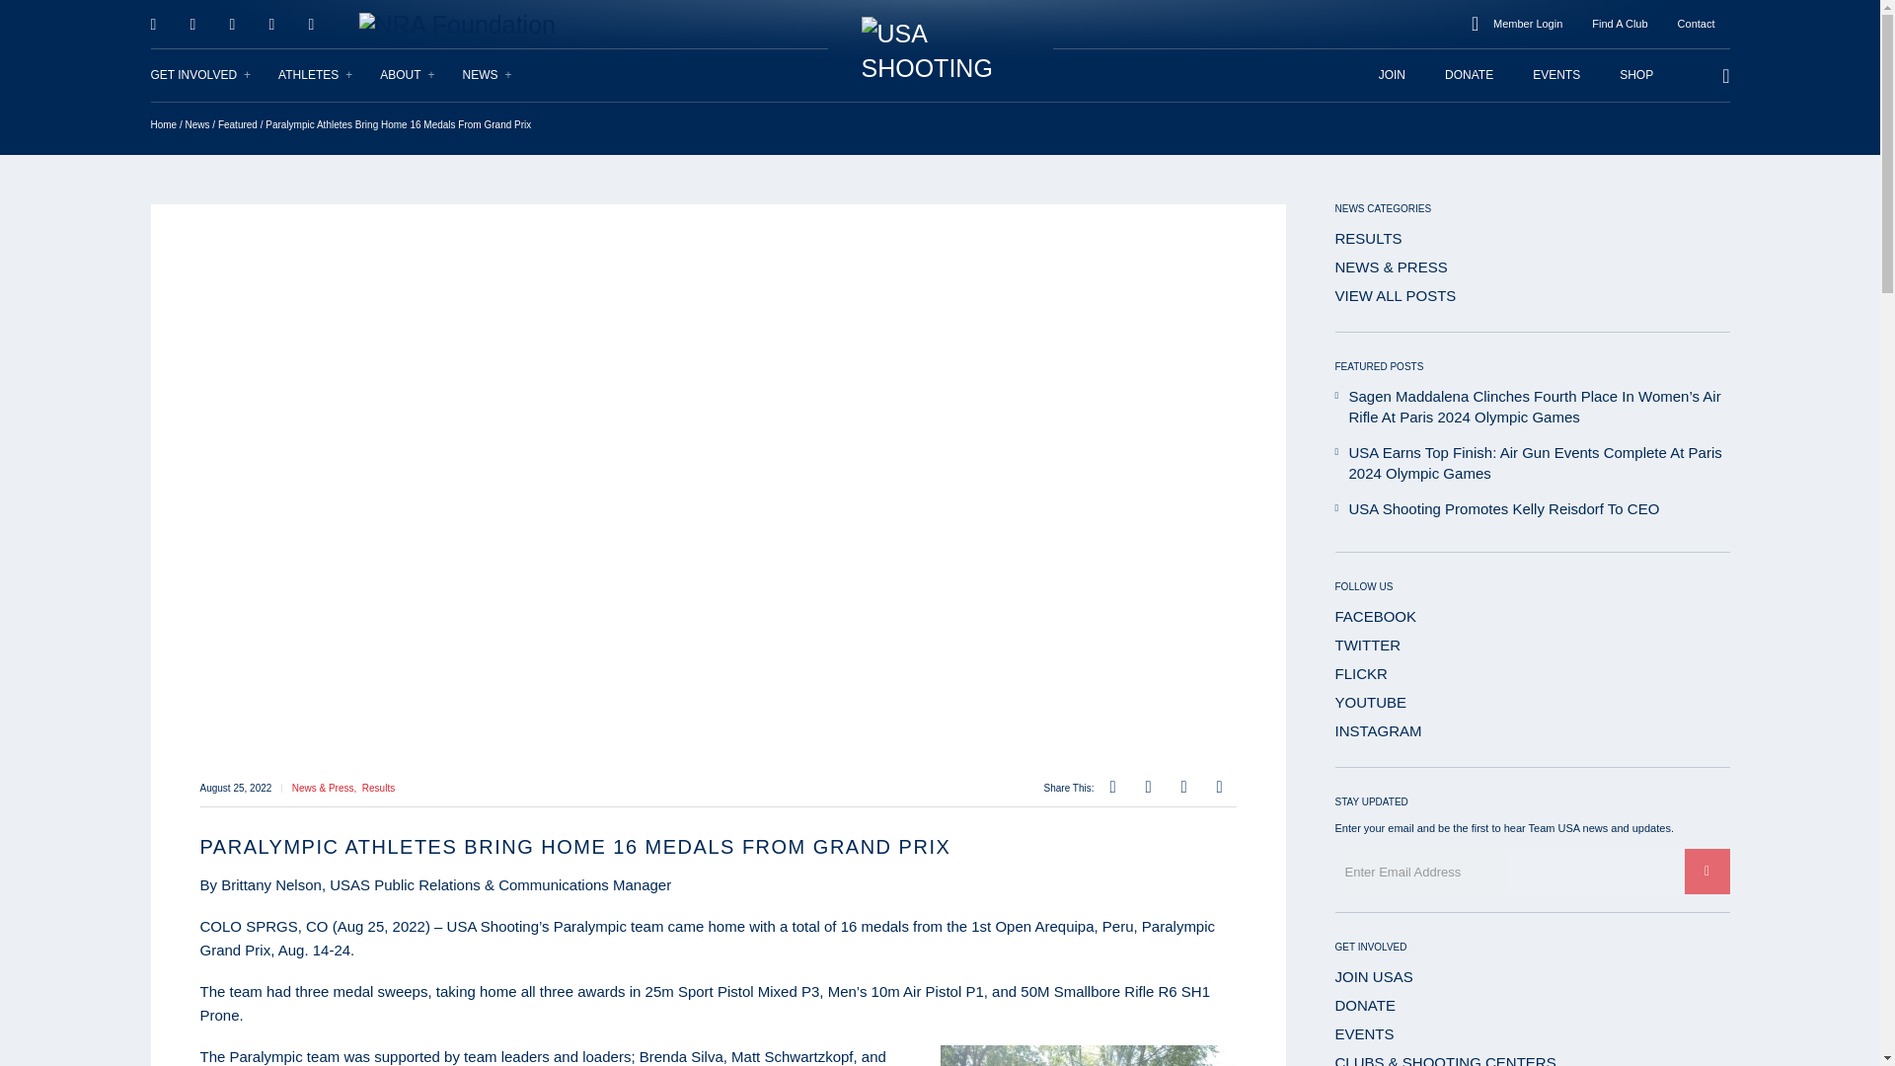 This screenshot has width=1895, height=1066. Describe the element at coordinates (1392, 75) in the screenshot. I see `JOIN` at that location.